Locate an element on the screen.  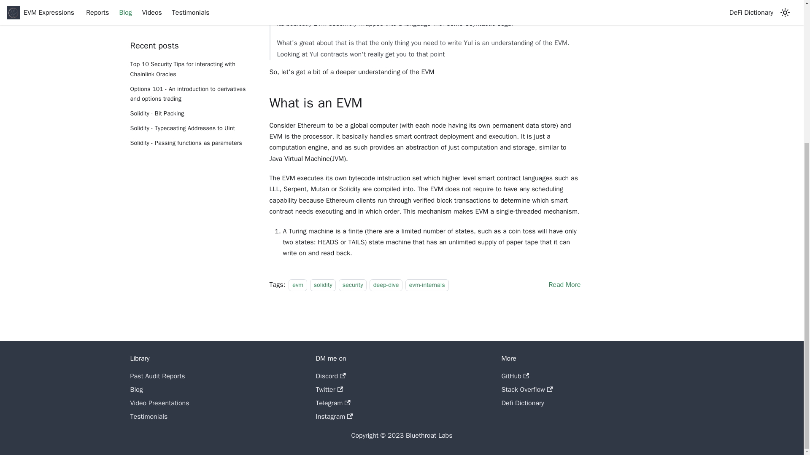
Telegram is located at coordinates (332, 403).